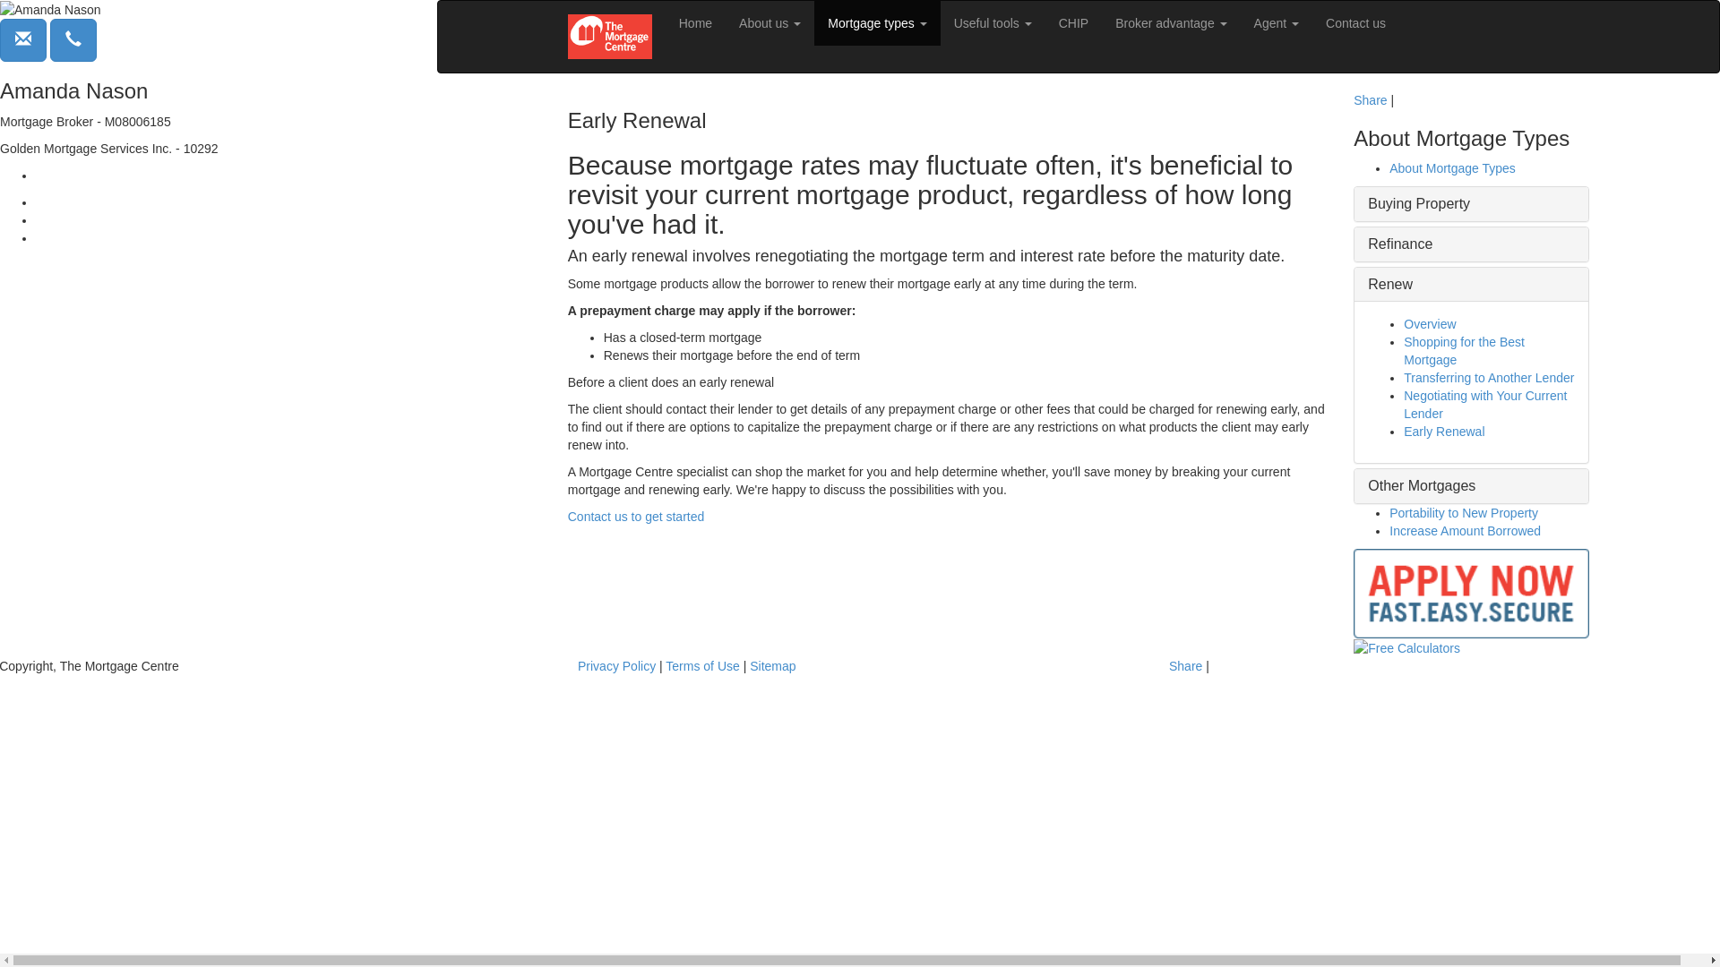 The width and height of the screenshot is (1720, 967). Describe the element at coordinates (1419, 204) in the screenshot. I see `Buying Property` at that location.